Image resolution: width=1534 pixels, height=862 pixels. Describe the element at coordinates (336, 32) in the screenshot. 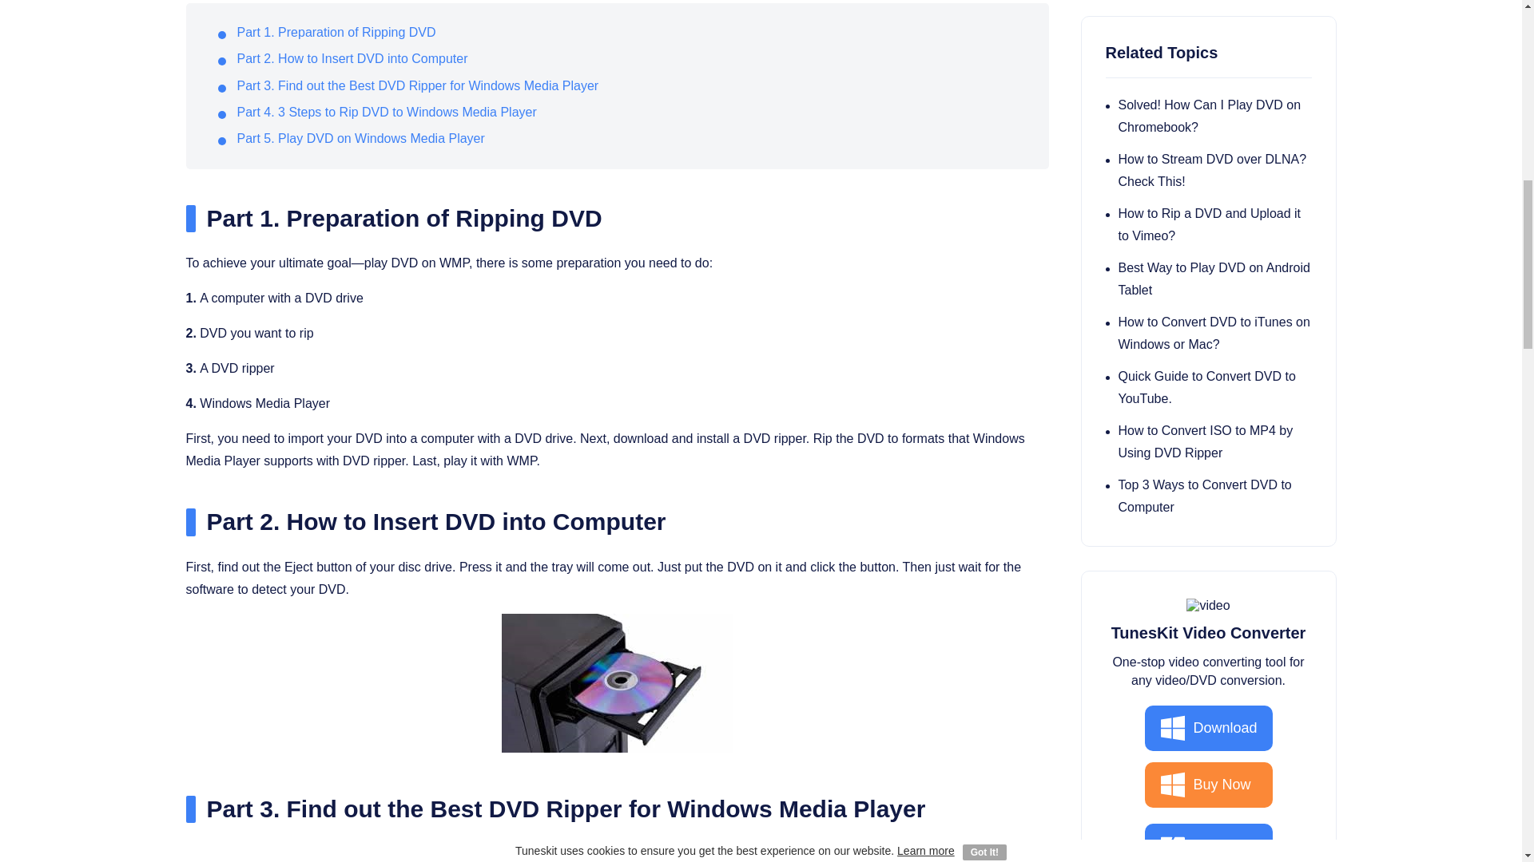

I see `Part 1. Preparation of Ripping DVD` at that location.